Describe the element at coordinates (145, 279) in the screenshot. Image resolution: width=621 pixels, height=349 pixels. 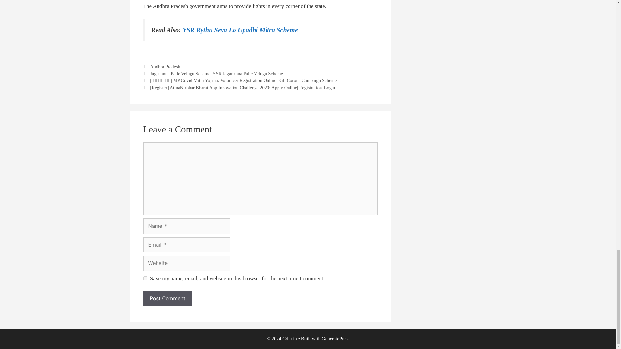
I see `yes` at that location.